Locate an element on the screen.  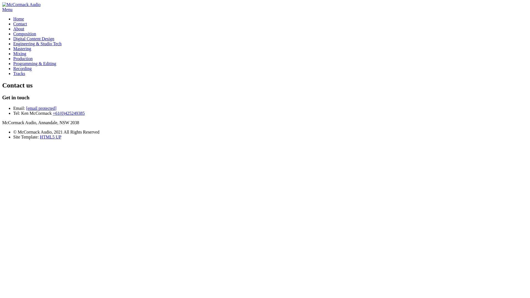
HTML5 UP is located at coordinates (51, 137).